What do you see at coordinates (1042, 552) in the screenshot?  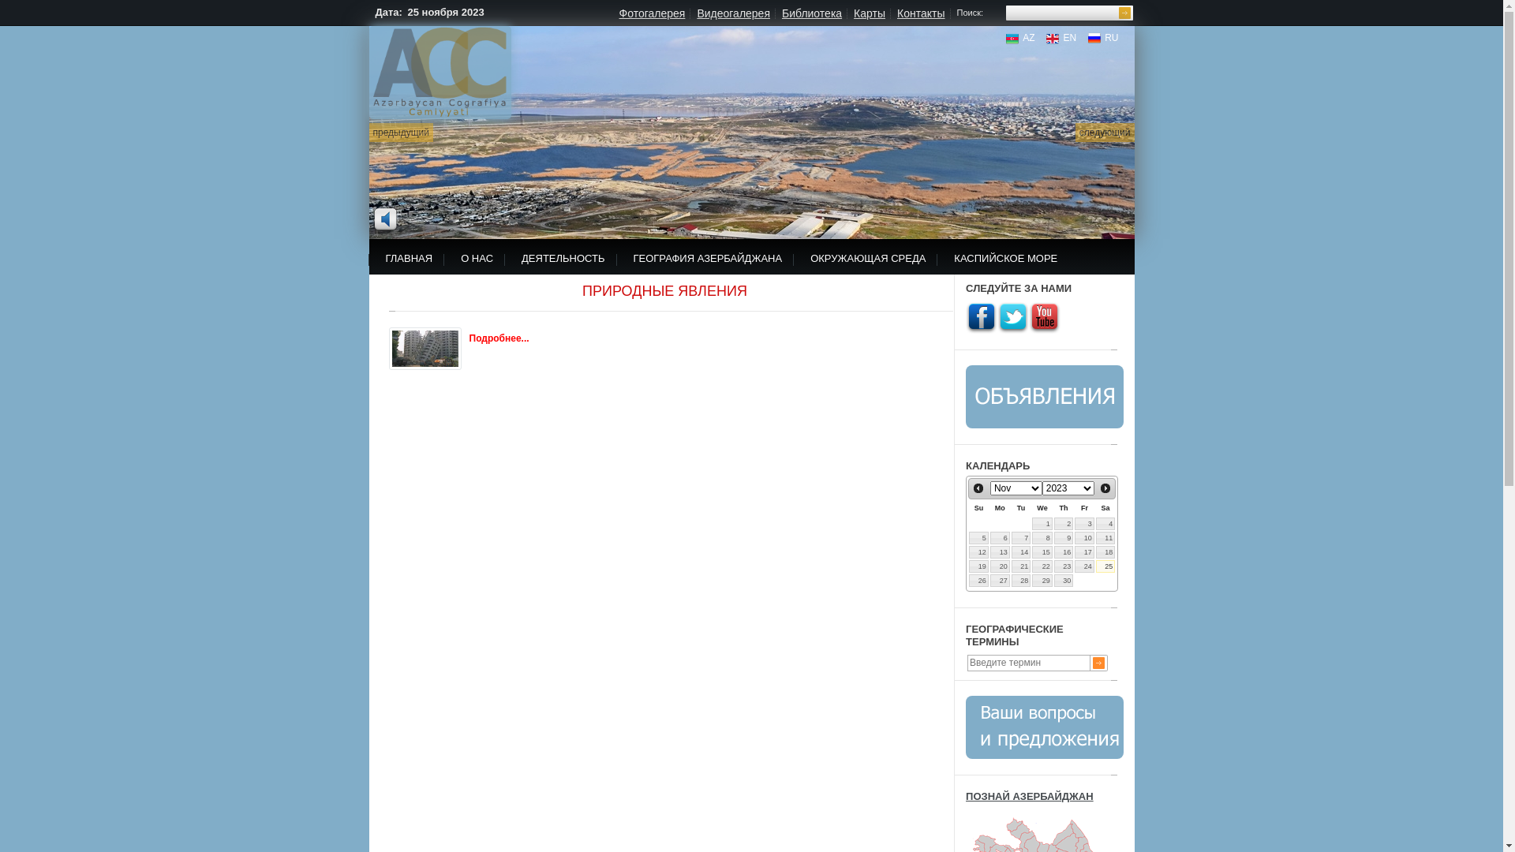 I see `15` at bounding box center [1042, 552].